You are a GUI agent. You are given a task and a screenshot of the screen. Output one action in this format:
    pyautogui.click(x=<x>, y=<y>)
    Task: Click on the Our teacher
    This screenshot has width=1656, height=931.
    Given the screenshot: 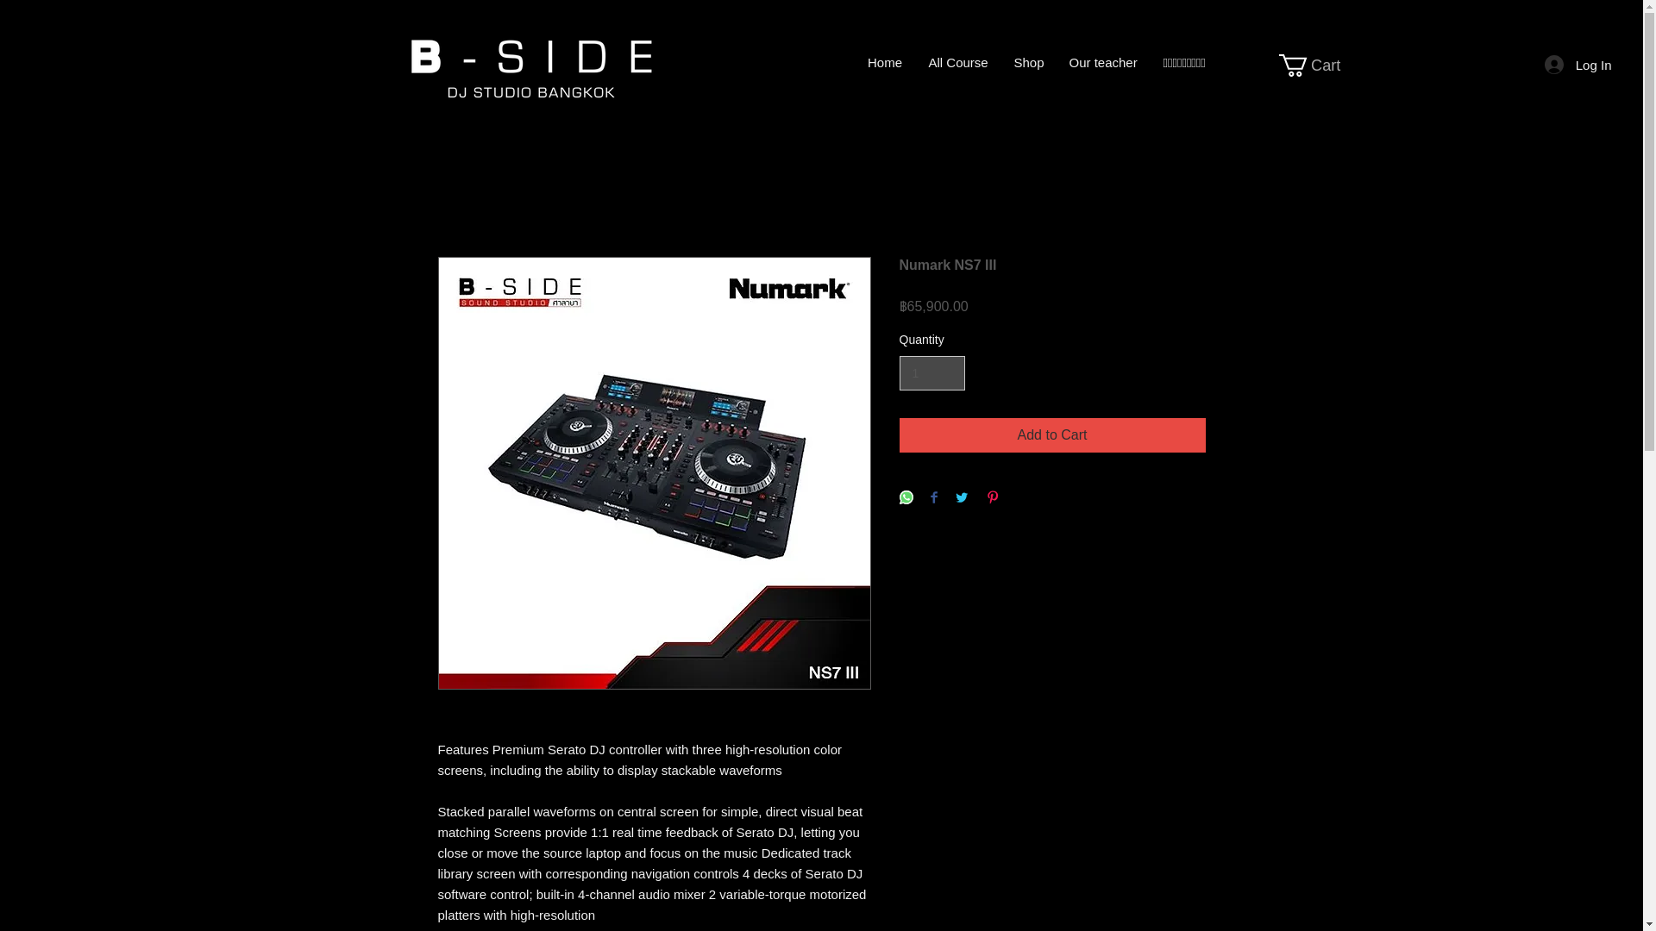 What is the action you would take?
    pyautogui.click(x=1102, y=62)
    